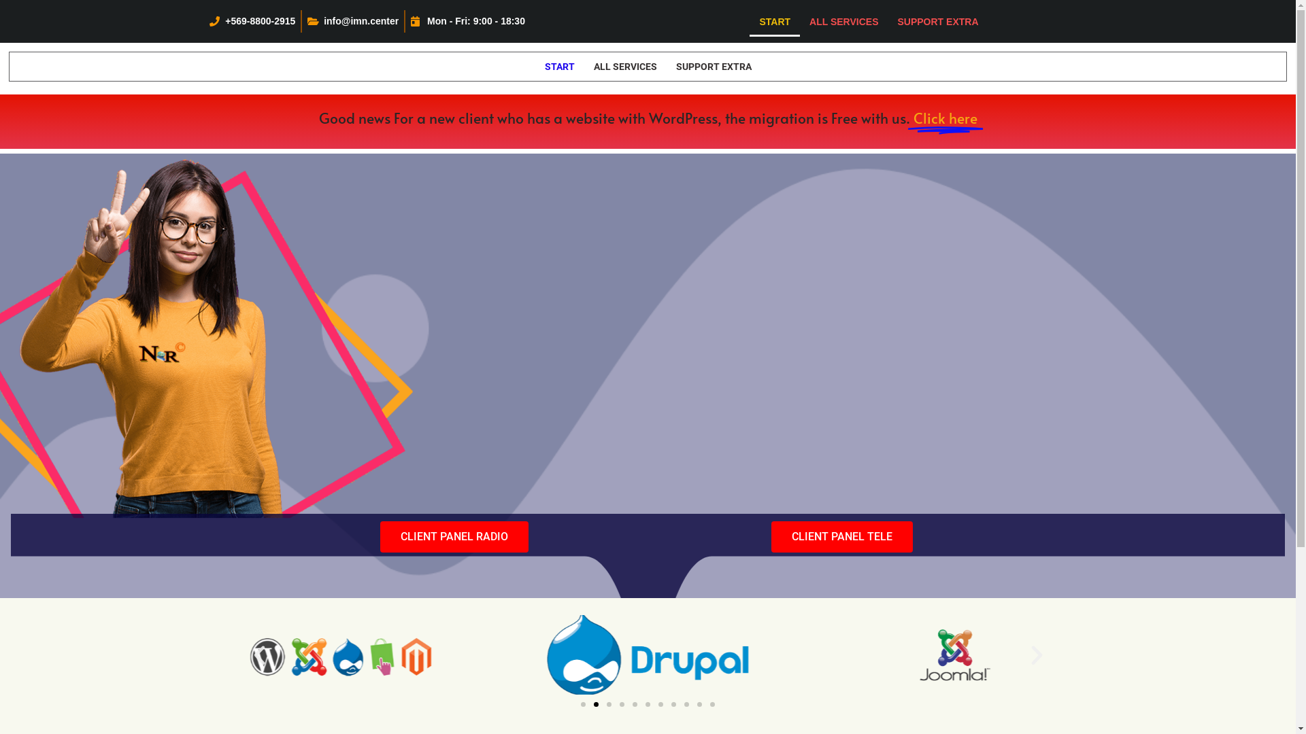 The width and height of the screenshot is (1306, 734). Describe the element at coordinates (939, 22) in the screenshot. I see `SUPPORT EXTRA` at that location.